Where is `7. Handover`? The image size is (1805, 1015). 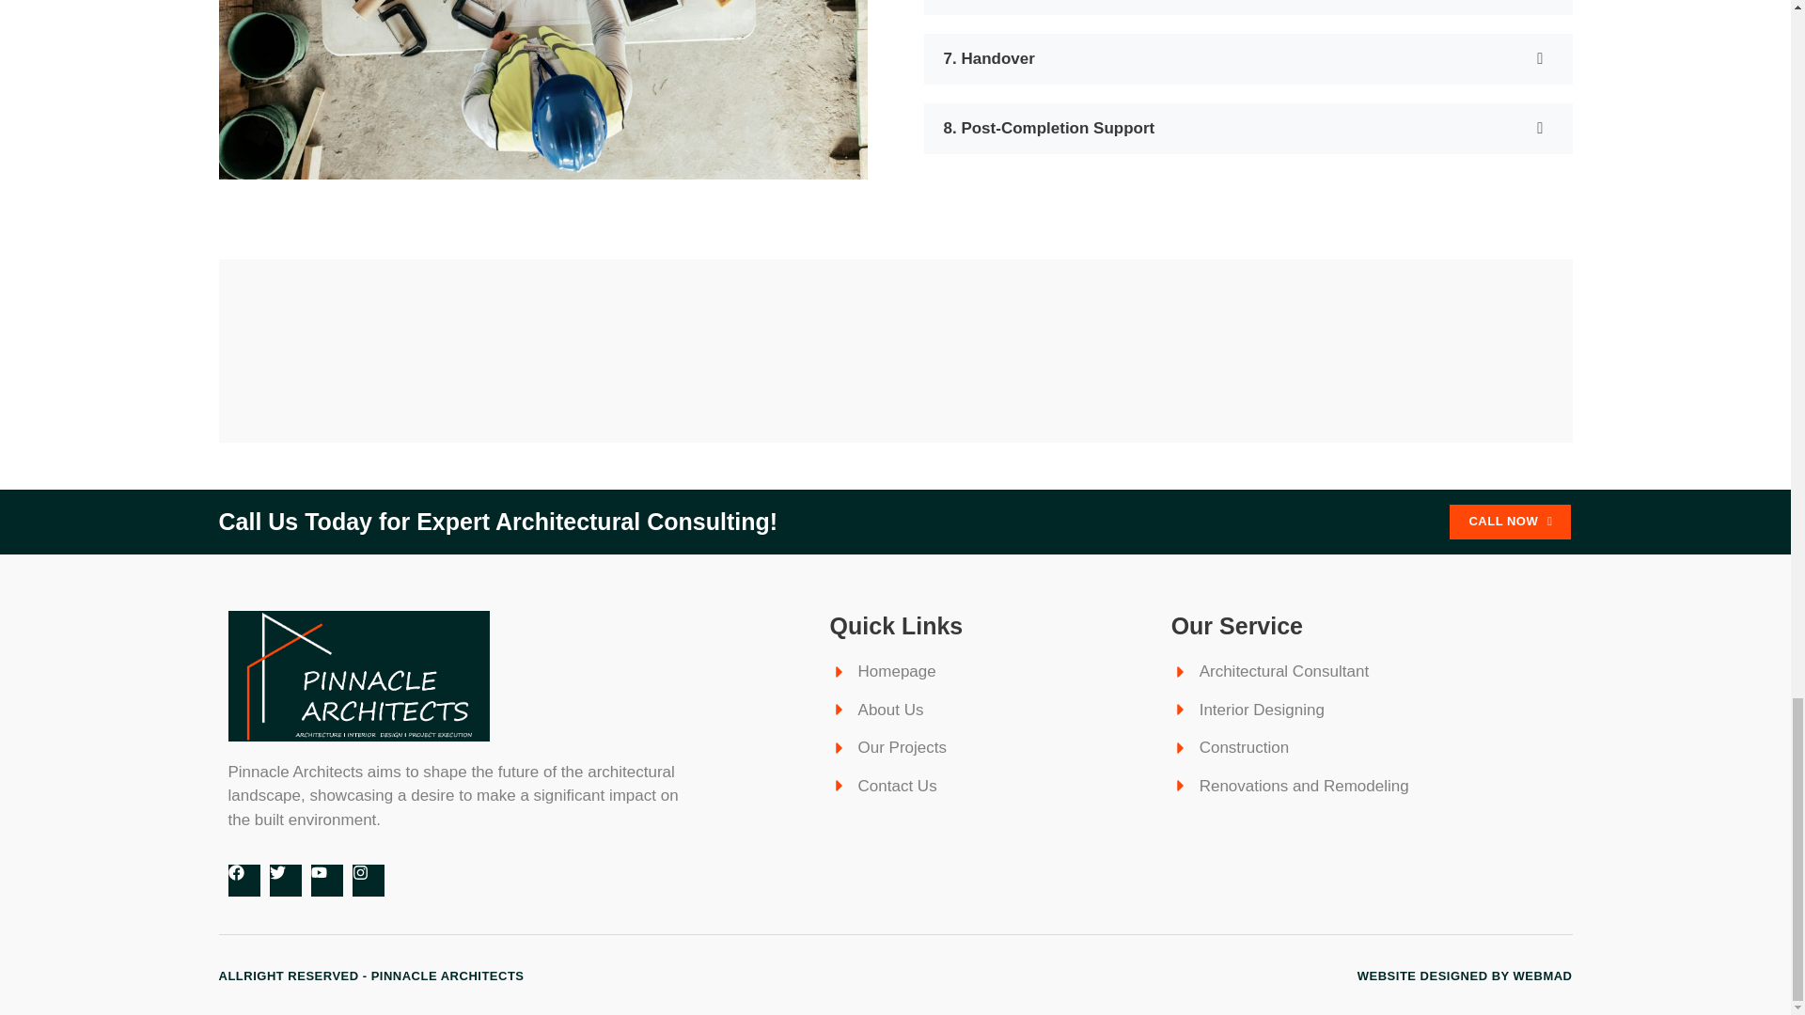
7. Handover is located at coordinates (1247, 58).